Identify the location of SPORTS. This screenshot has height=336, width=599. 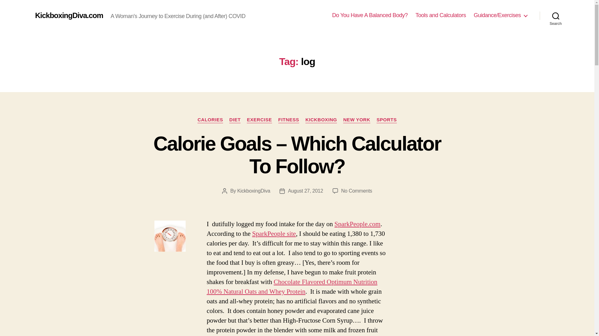
(387, 120).